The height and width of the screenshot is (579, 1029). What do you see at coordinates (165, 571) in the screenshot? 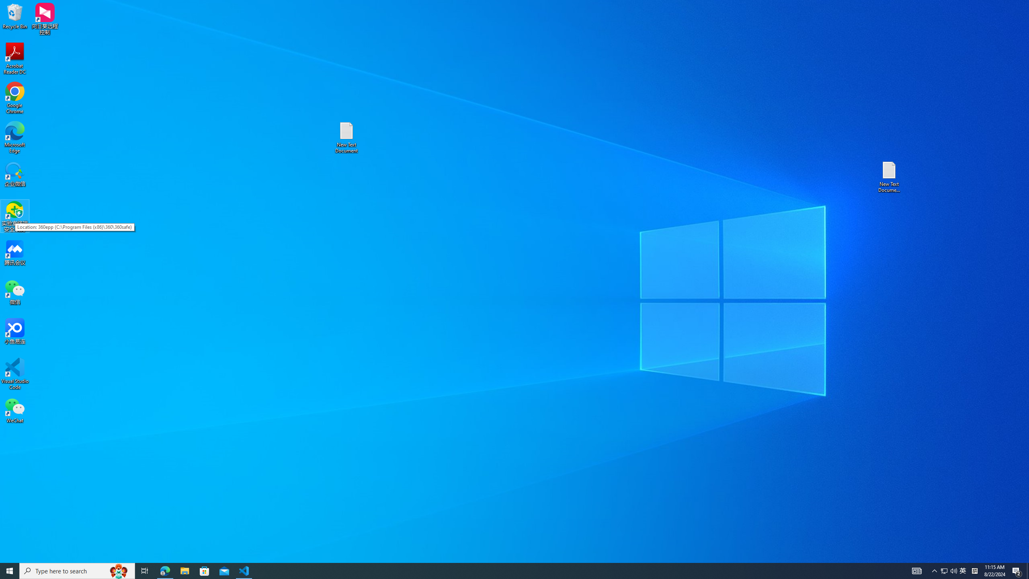
I see `Action Center, 2 new notifications` at bounding box center [165, 571].